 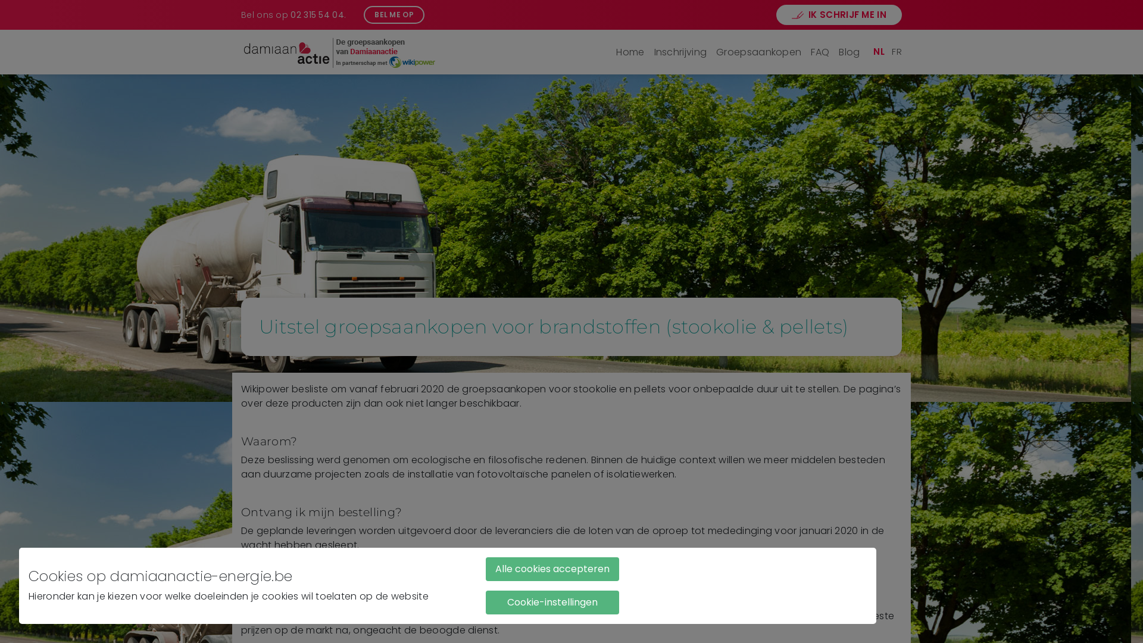 I want to click on Inschrijving, so click(x=681, y=52).